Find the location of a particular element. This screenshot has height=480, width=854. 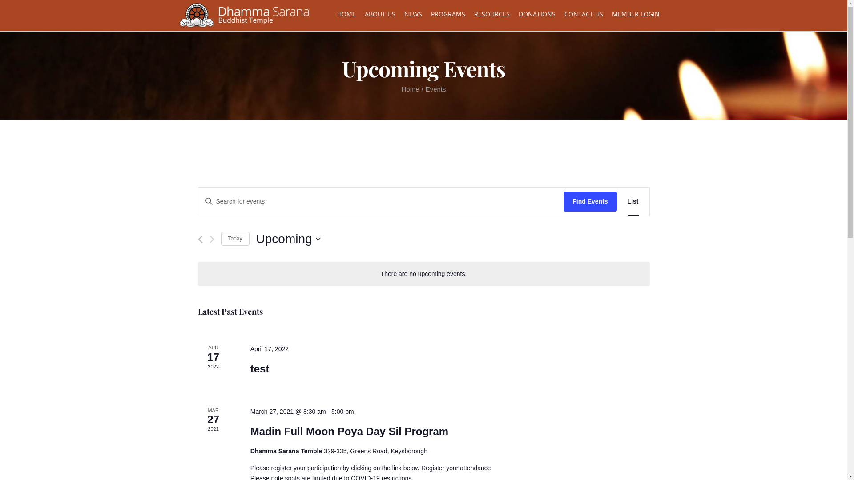

Home is located at coordinates (410, 89).